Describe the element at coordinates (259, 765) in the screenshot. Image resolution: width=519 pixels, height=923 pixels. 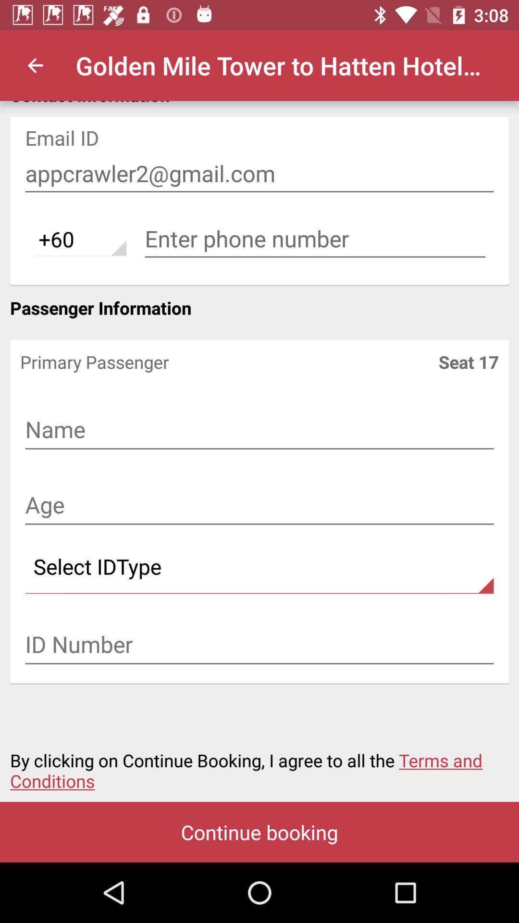
I see `click the item above continue booking icon` at that location.